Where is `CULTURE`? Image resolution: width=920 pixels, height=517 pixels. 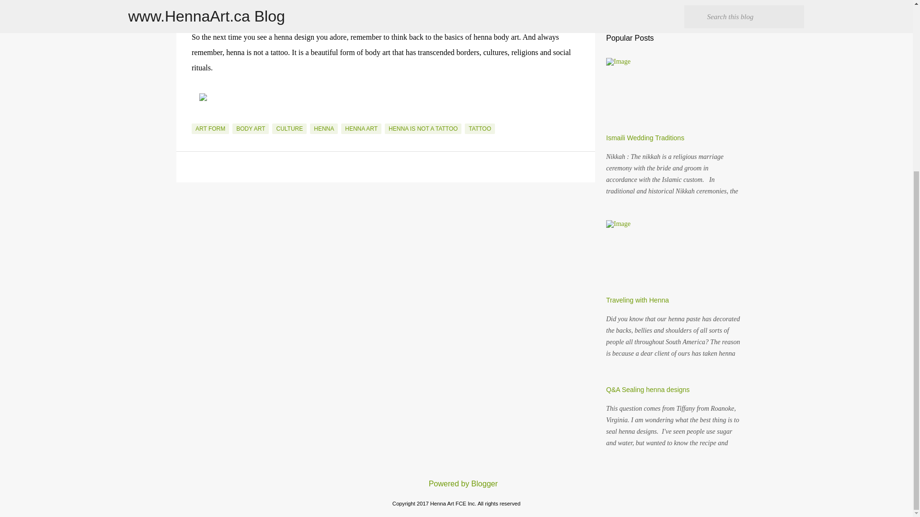
CULTURE is located at coordinates (289, 128).